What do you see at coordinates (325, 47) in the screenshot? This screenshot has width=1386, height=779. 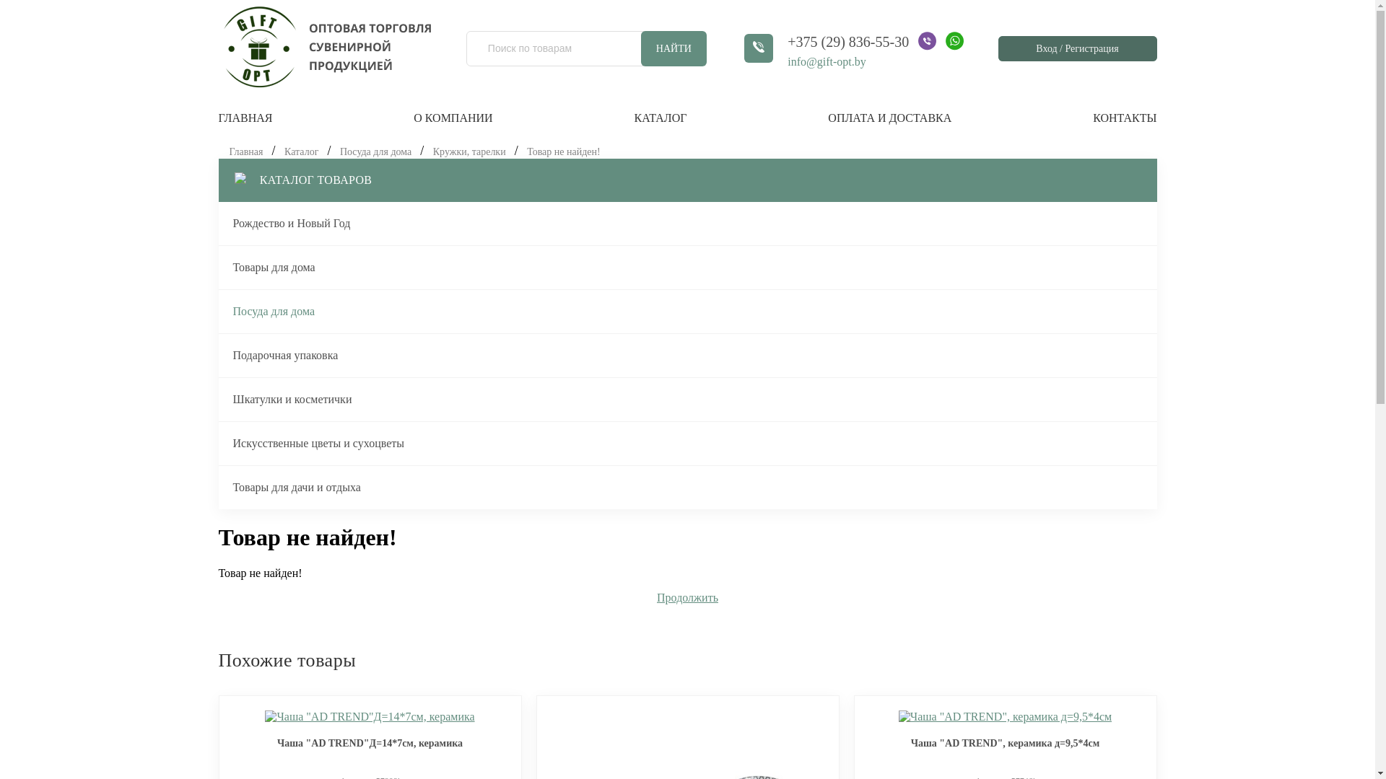 I see `gift-opt.by` at bounding box center [325, 47].